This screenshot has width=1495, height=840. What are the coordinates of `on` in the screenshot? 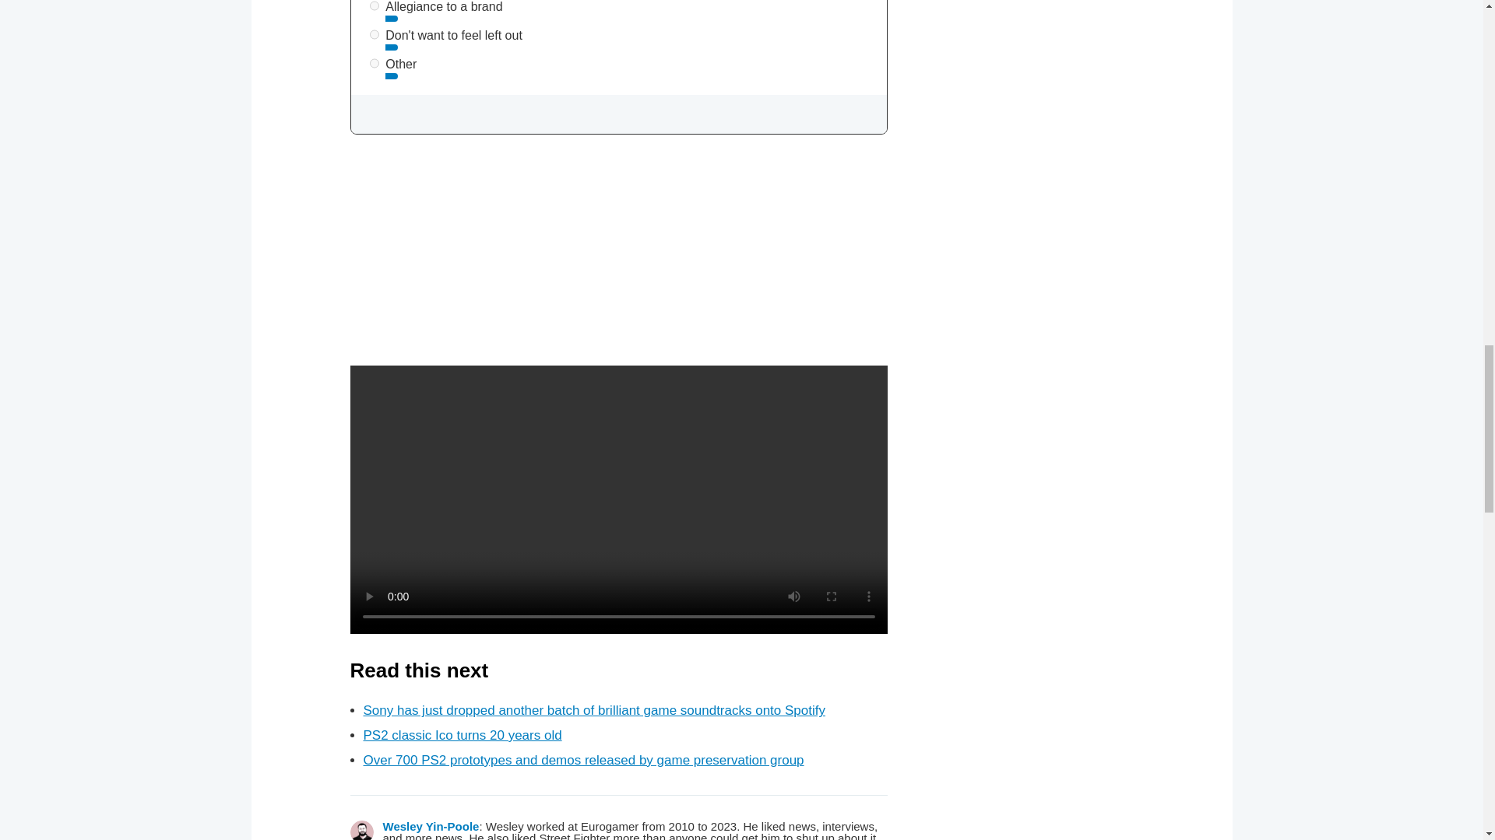 It's located at (374, 34).